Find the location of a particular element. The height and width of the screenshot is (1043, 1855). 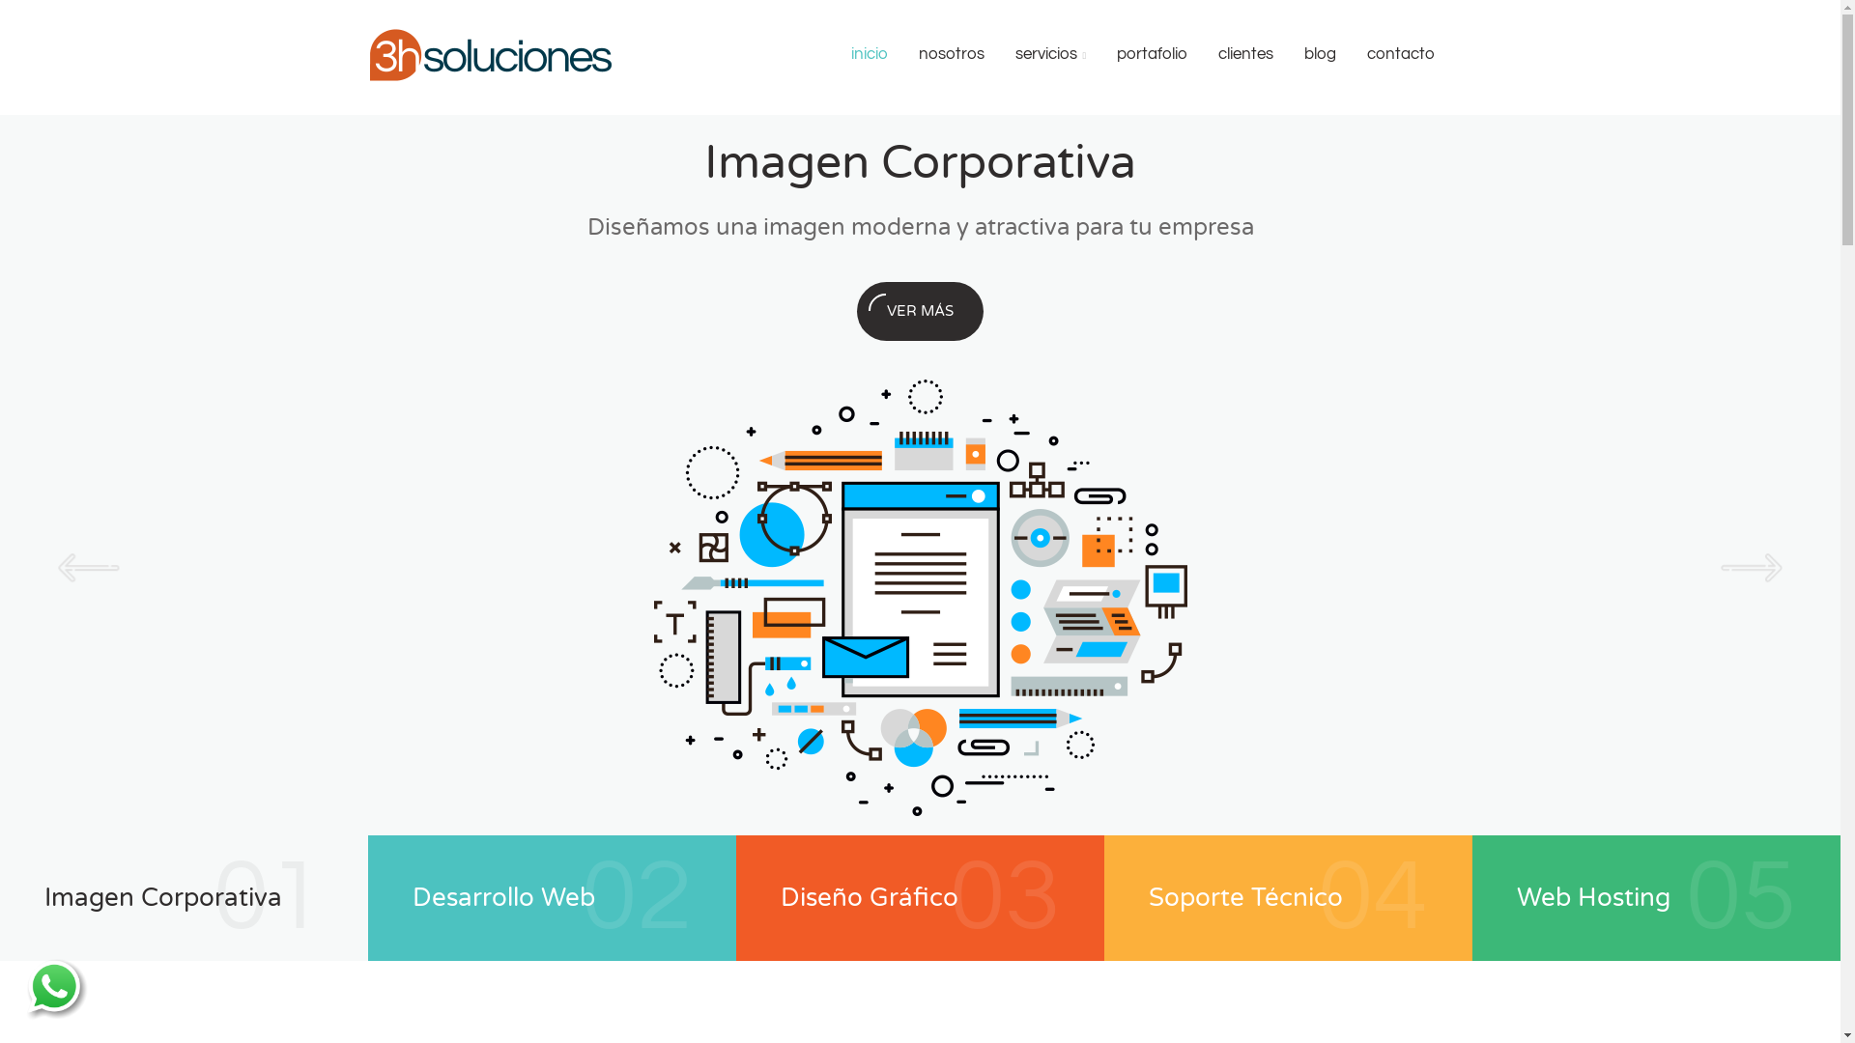

blog is located at coordinates (1320, 54).